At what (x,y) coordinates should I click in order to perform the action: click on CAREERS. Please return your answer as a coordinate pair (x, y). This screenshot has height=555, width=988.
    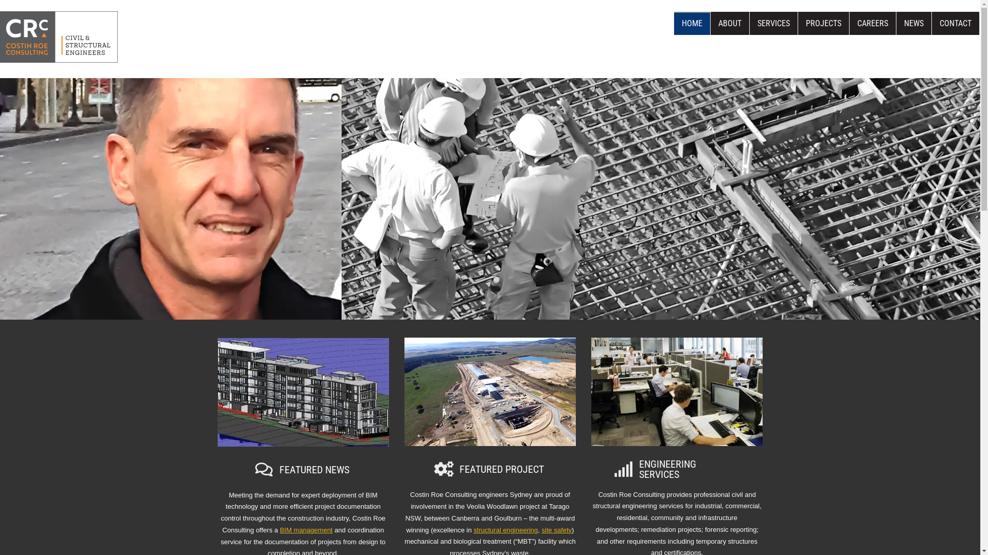
    Looking at the image, I should click on (873, 24).